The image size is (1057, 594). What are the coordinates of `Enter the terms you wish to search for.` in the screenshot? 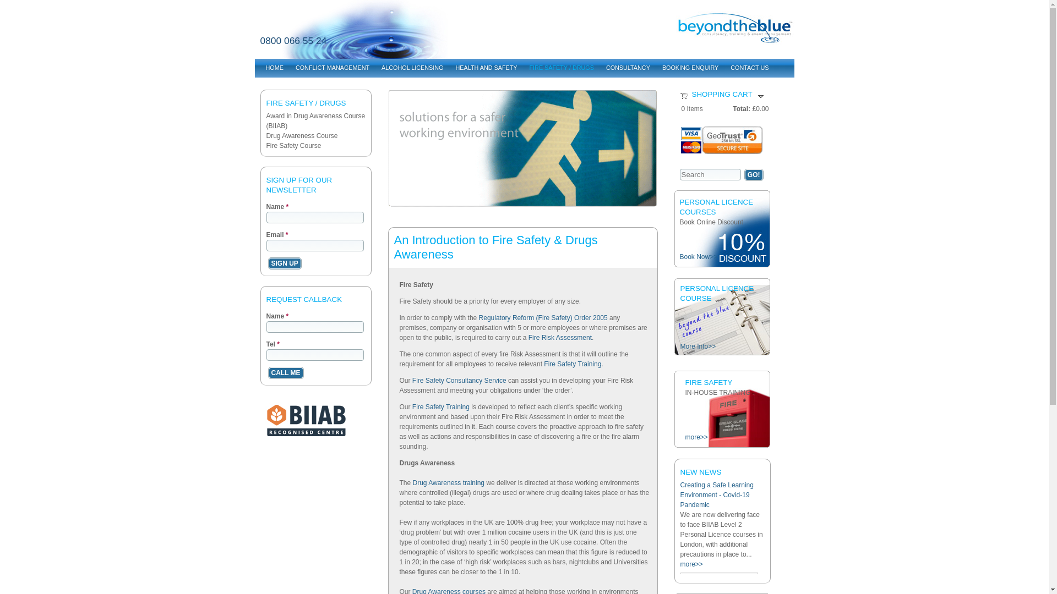 It's located at (710, 174).